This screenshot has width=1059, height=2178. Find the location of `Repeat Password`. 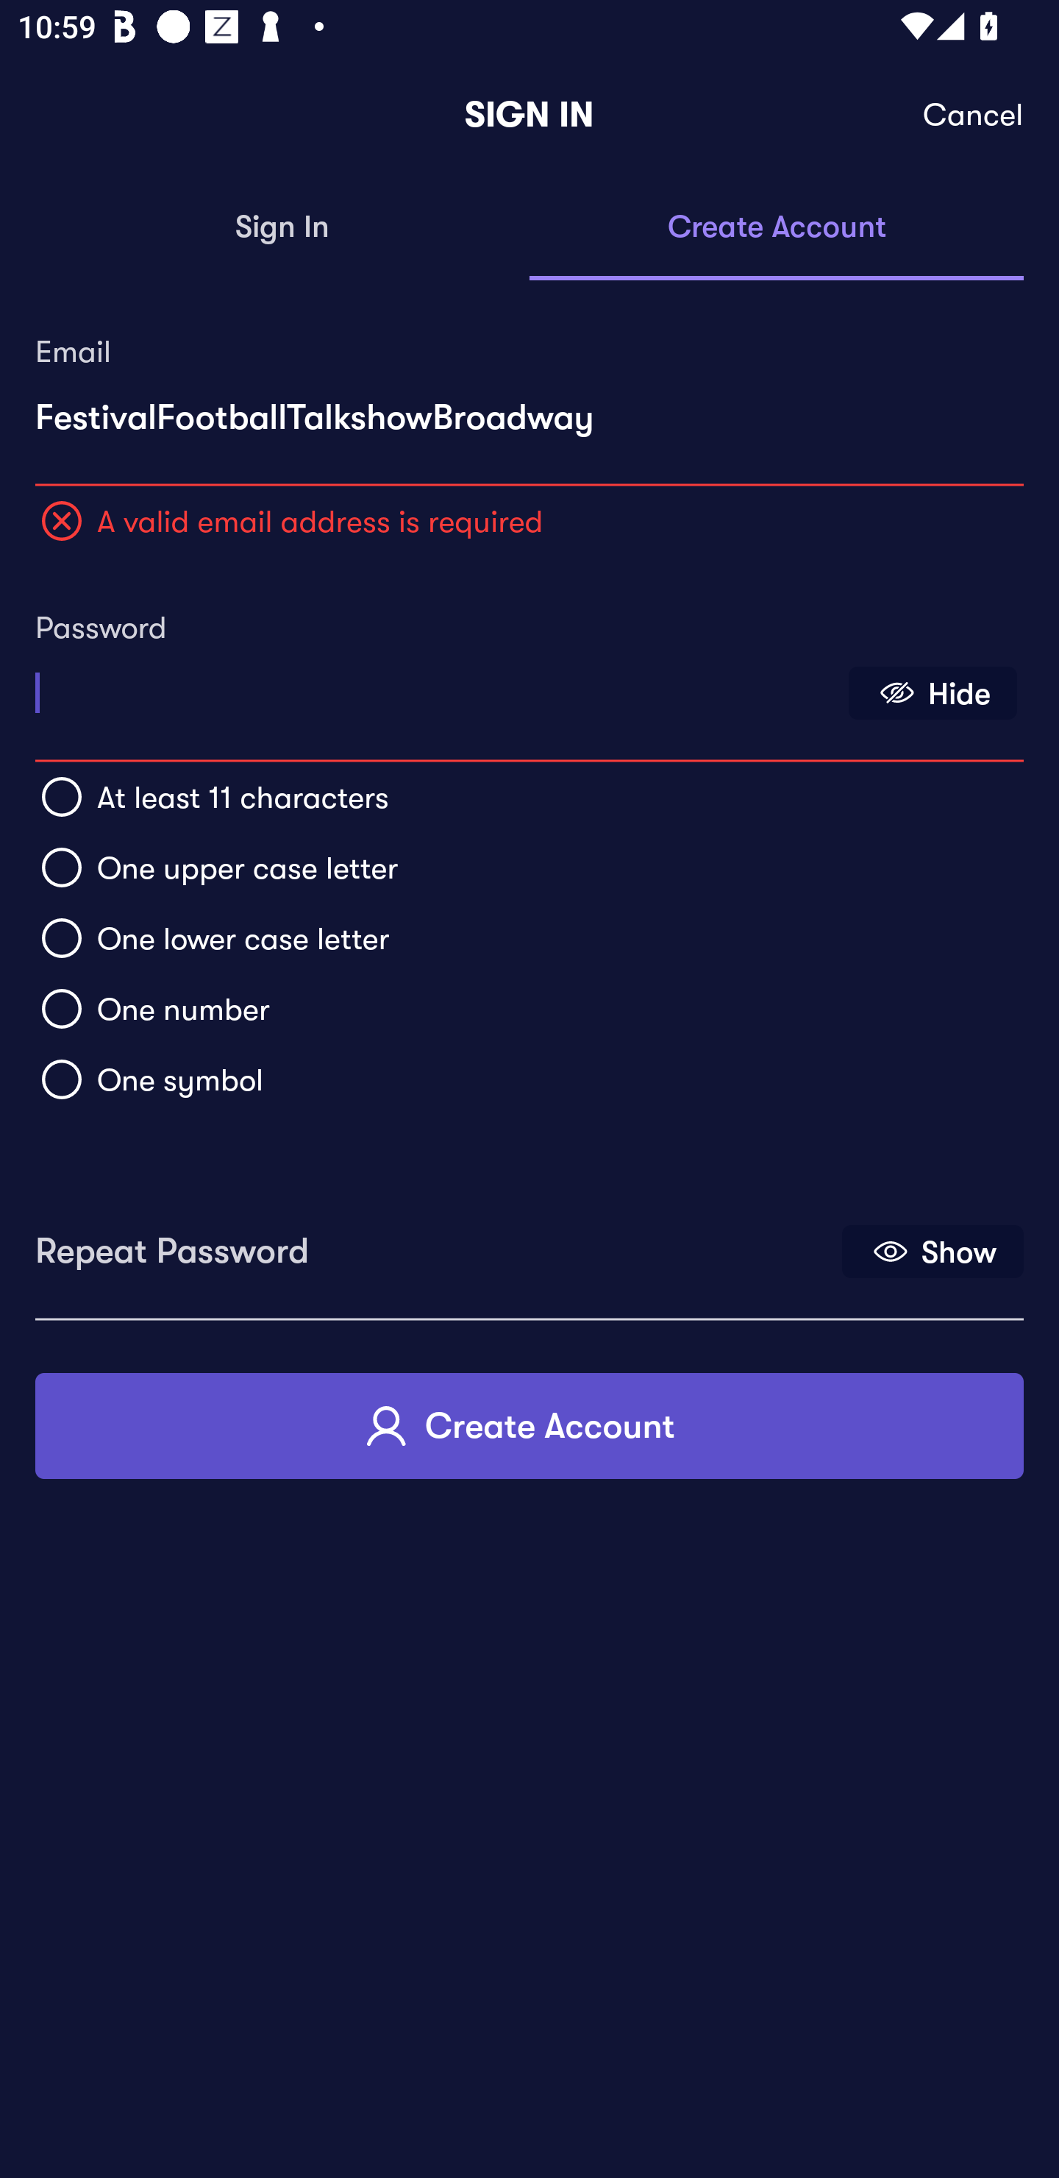

Repeat Password is located at coordinates (436, 1242).